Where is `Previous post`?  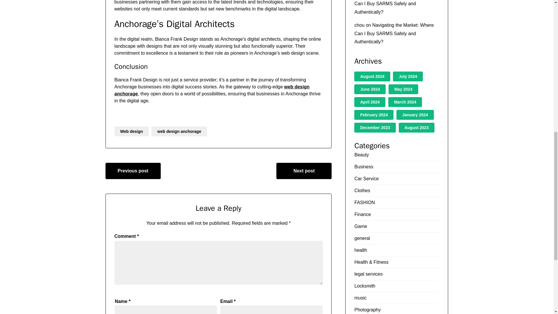
Previous post is located at coordinates (133, 171).